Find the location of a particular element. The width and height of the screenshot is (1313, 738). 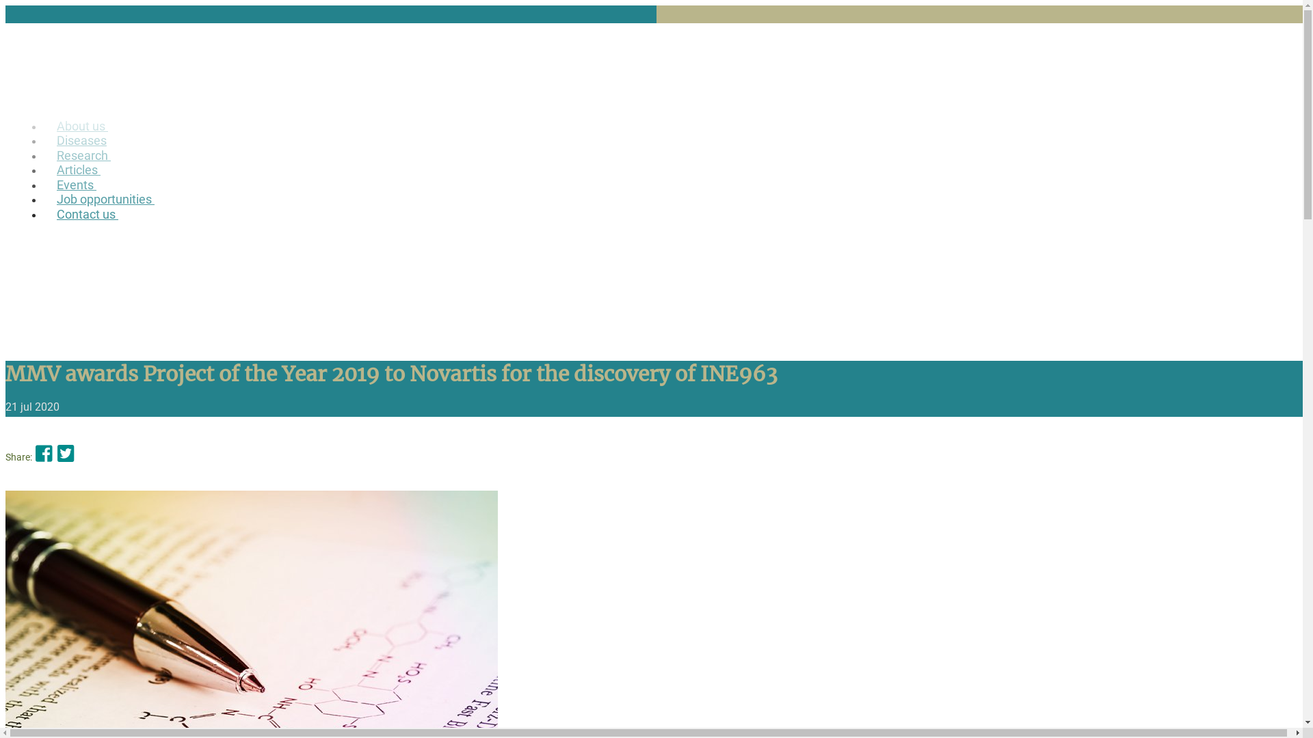

Articles  is located at coordinates (670, 170).